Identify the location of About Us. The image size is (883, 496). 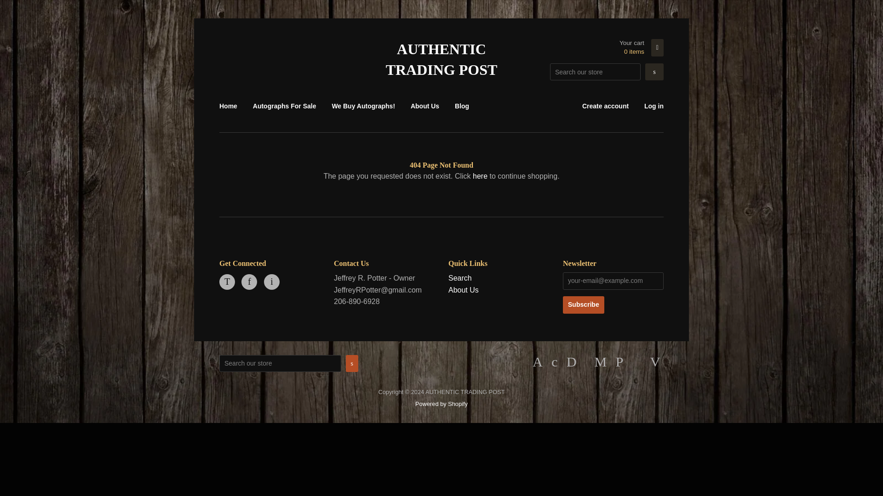
(424, 106).